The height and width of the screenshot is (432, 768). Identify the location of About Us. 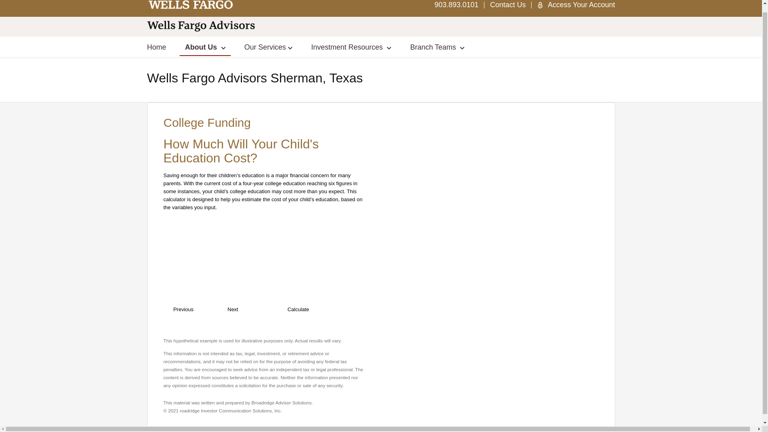
(205, 47).